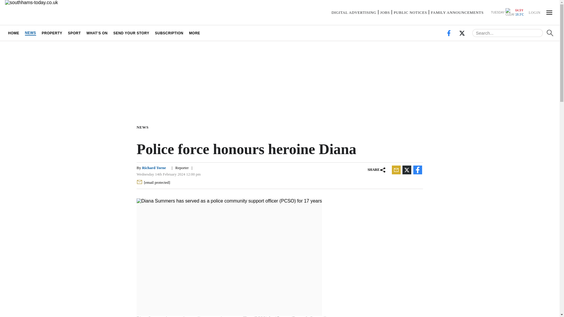 The image size is (564, 317). I want to click on HOME, so click(14, 33).